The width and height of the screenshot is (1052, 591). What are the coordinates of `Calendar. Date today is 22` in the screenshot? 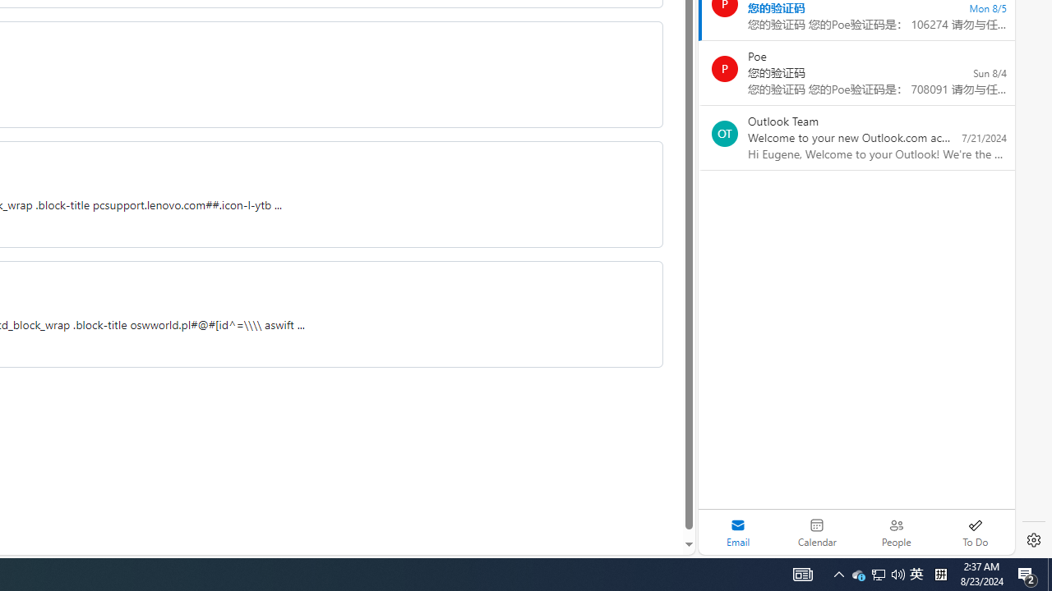 It's located at (817, 532).